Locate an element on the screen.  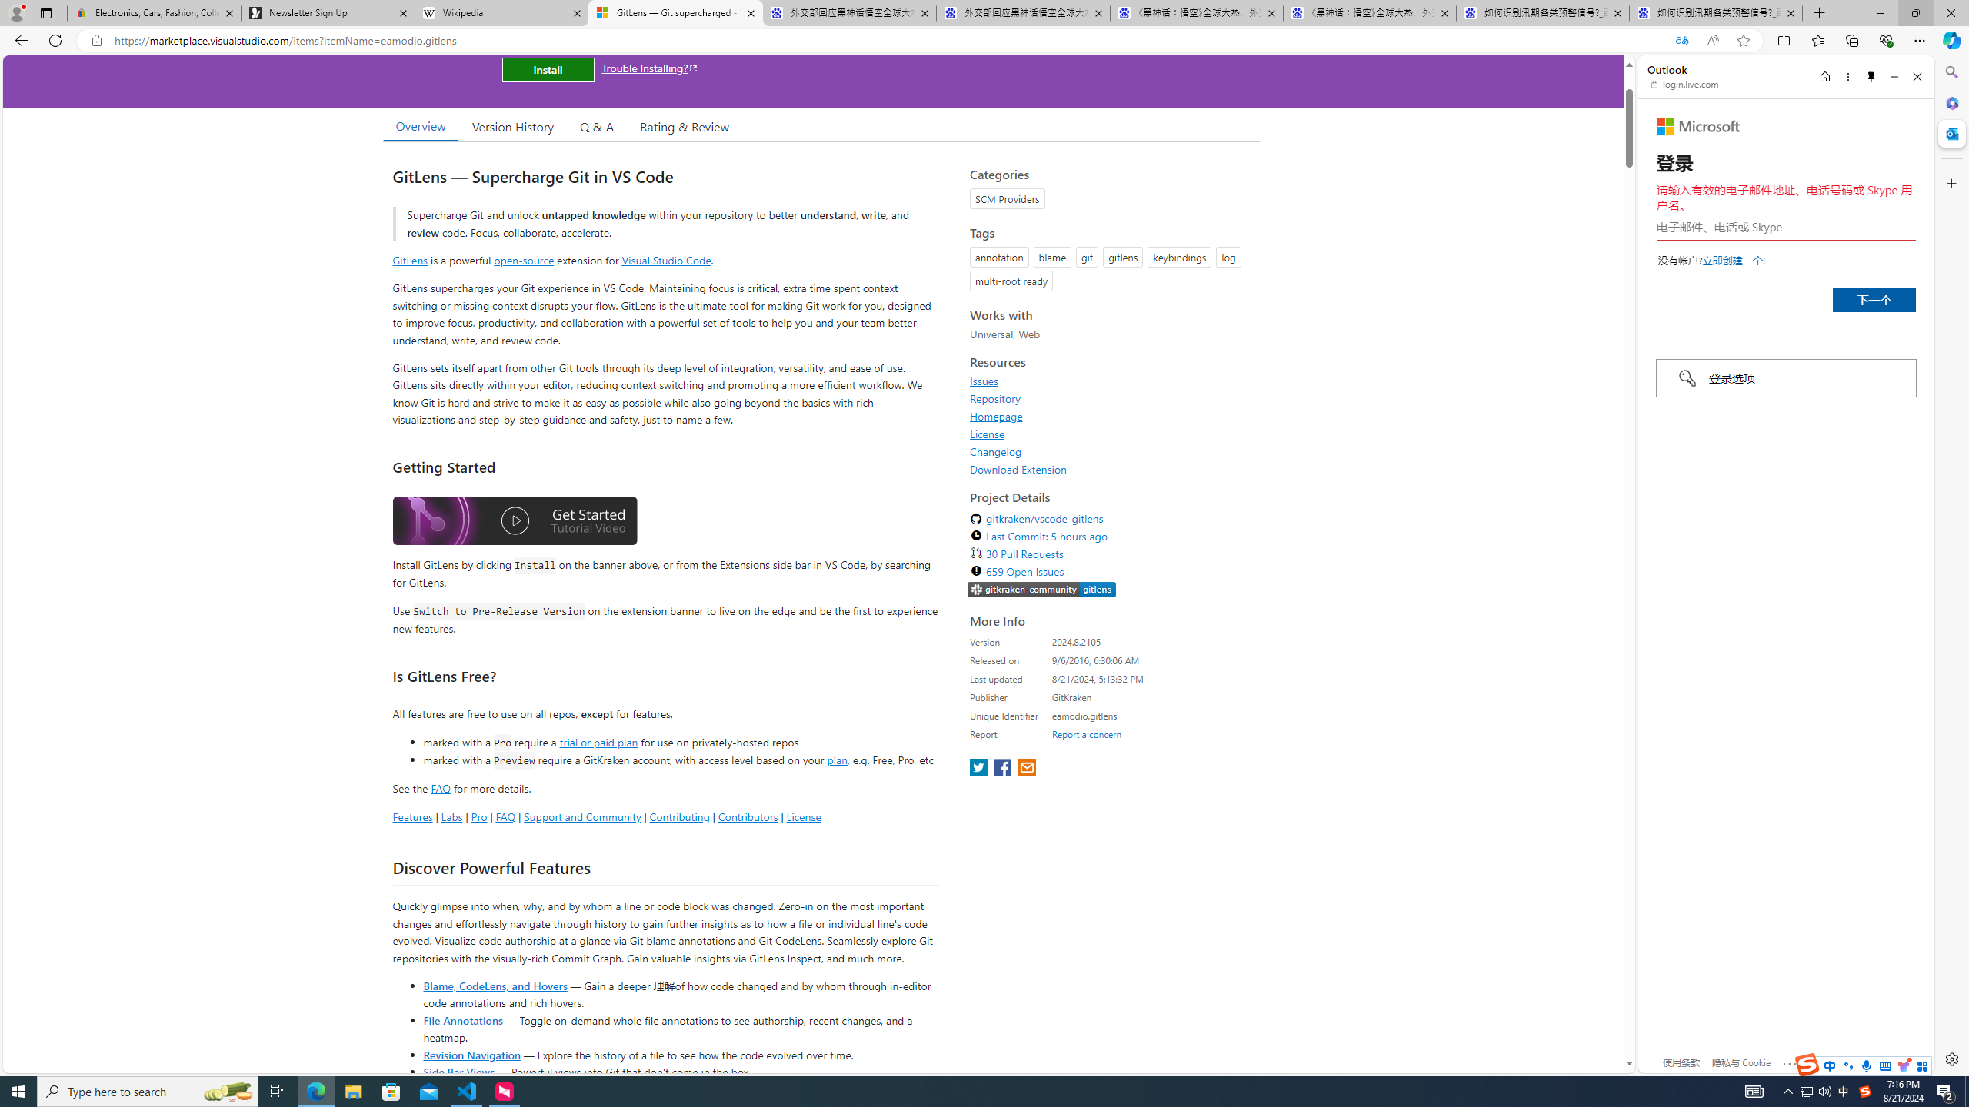
Watch the GitLens Getting Started video is located at coordinates (515, 523).